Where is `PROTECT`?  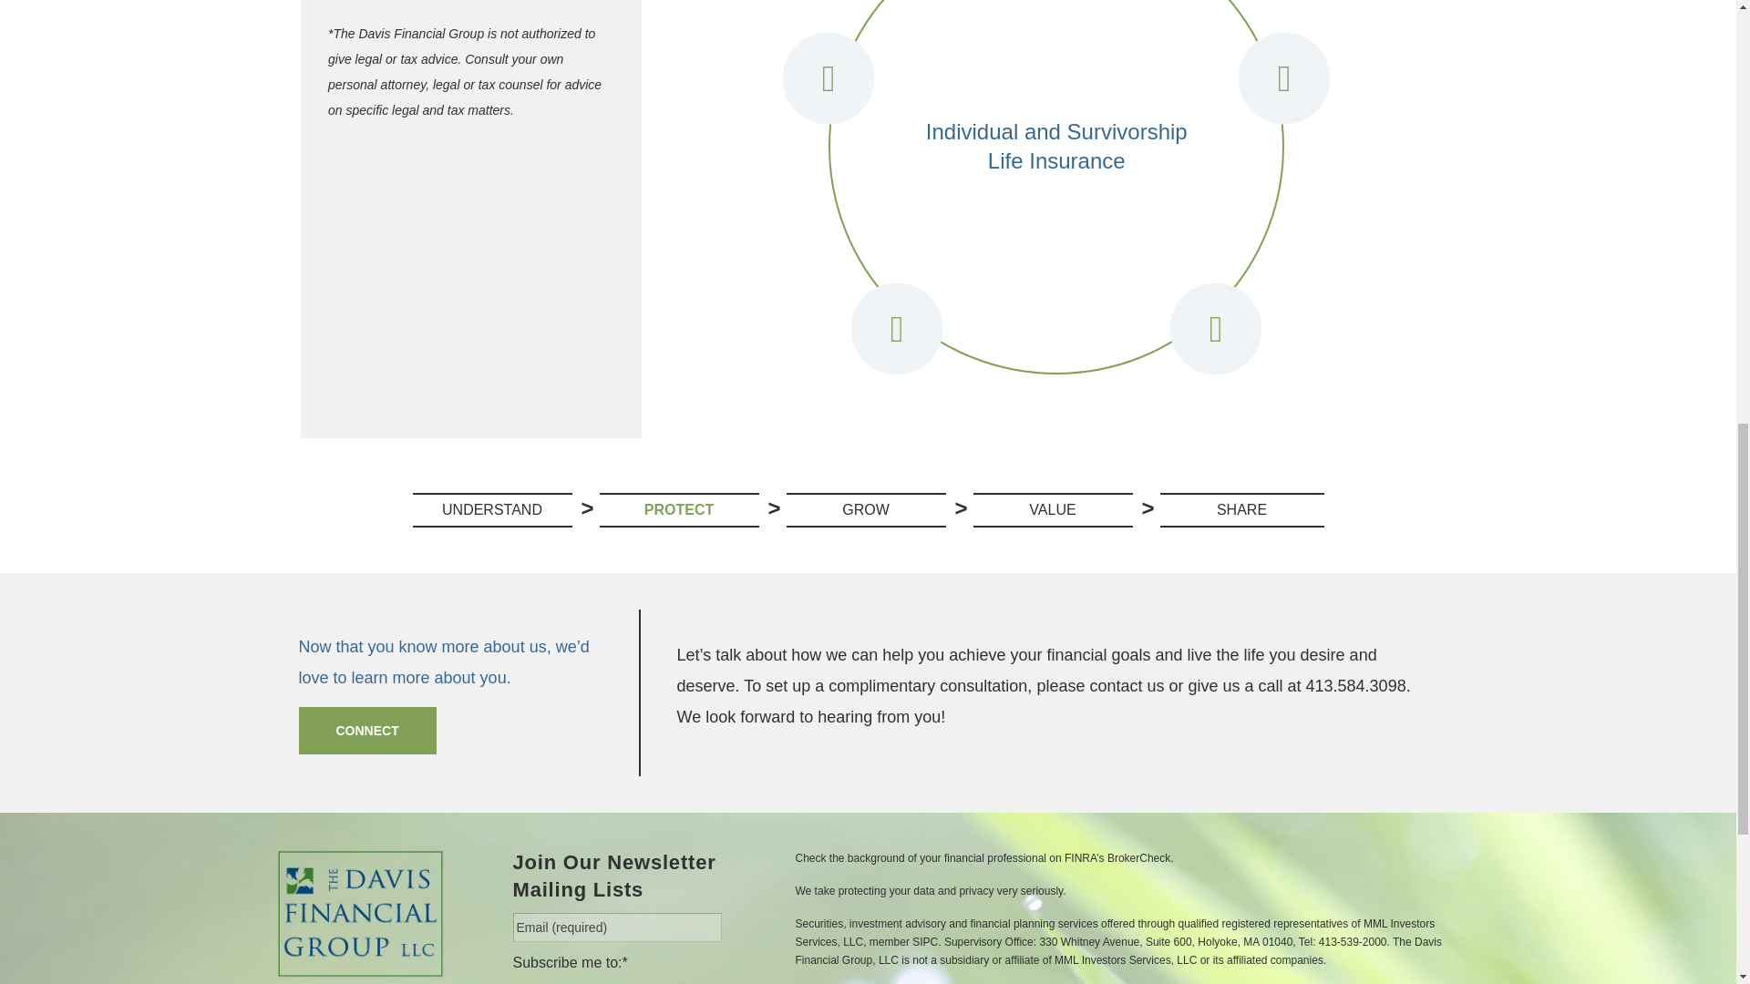 PROTECT is located at coordinates (680, 510).